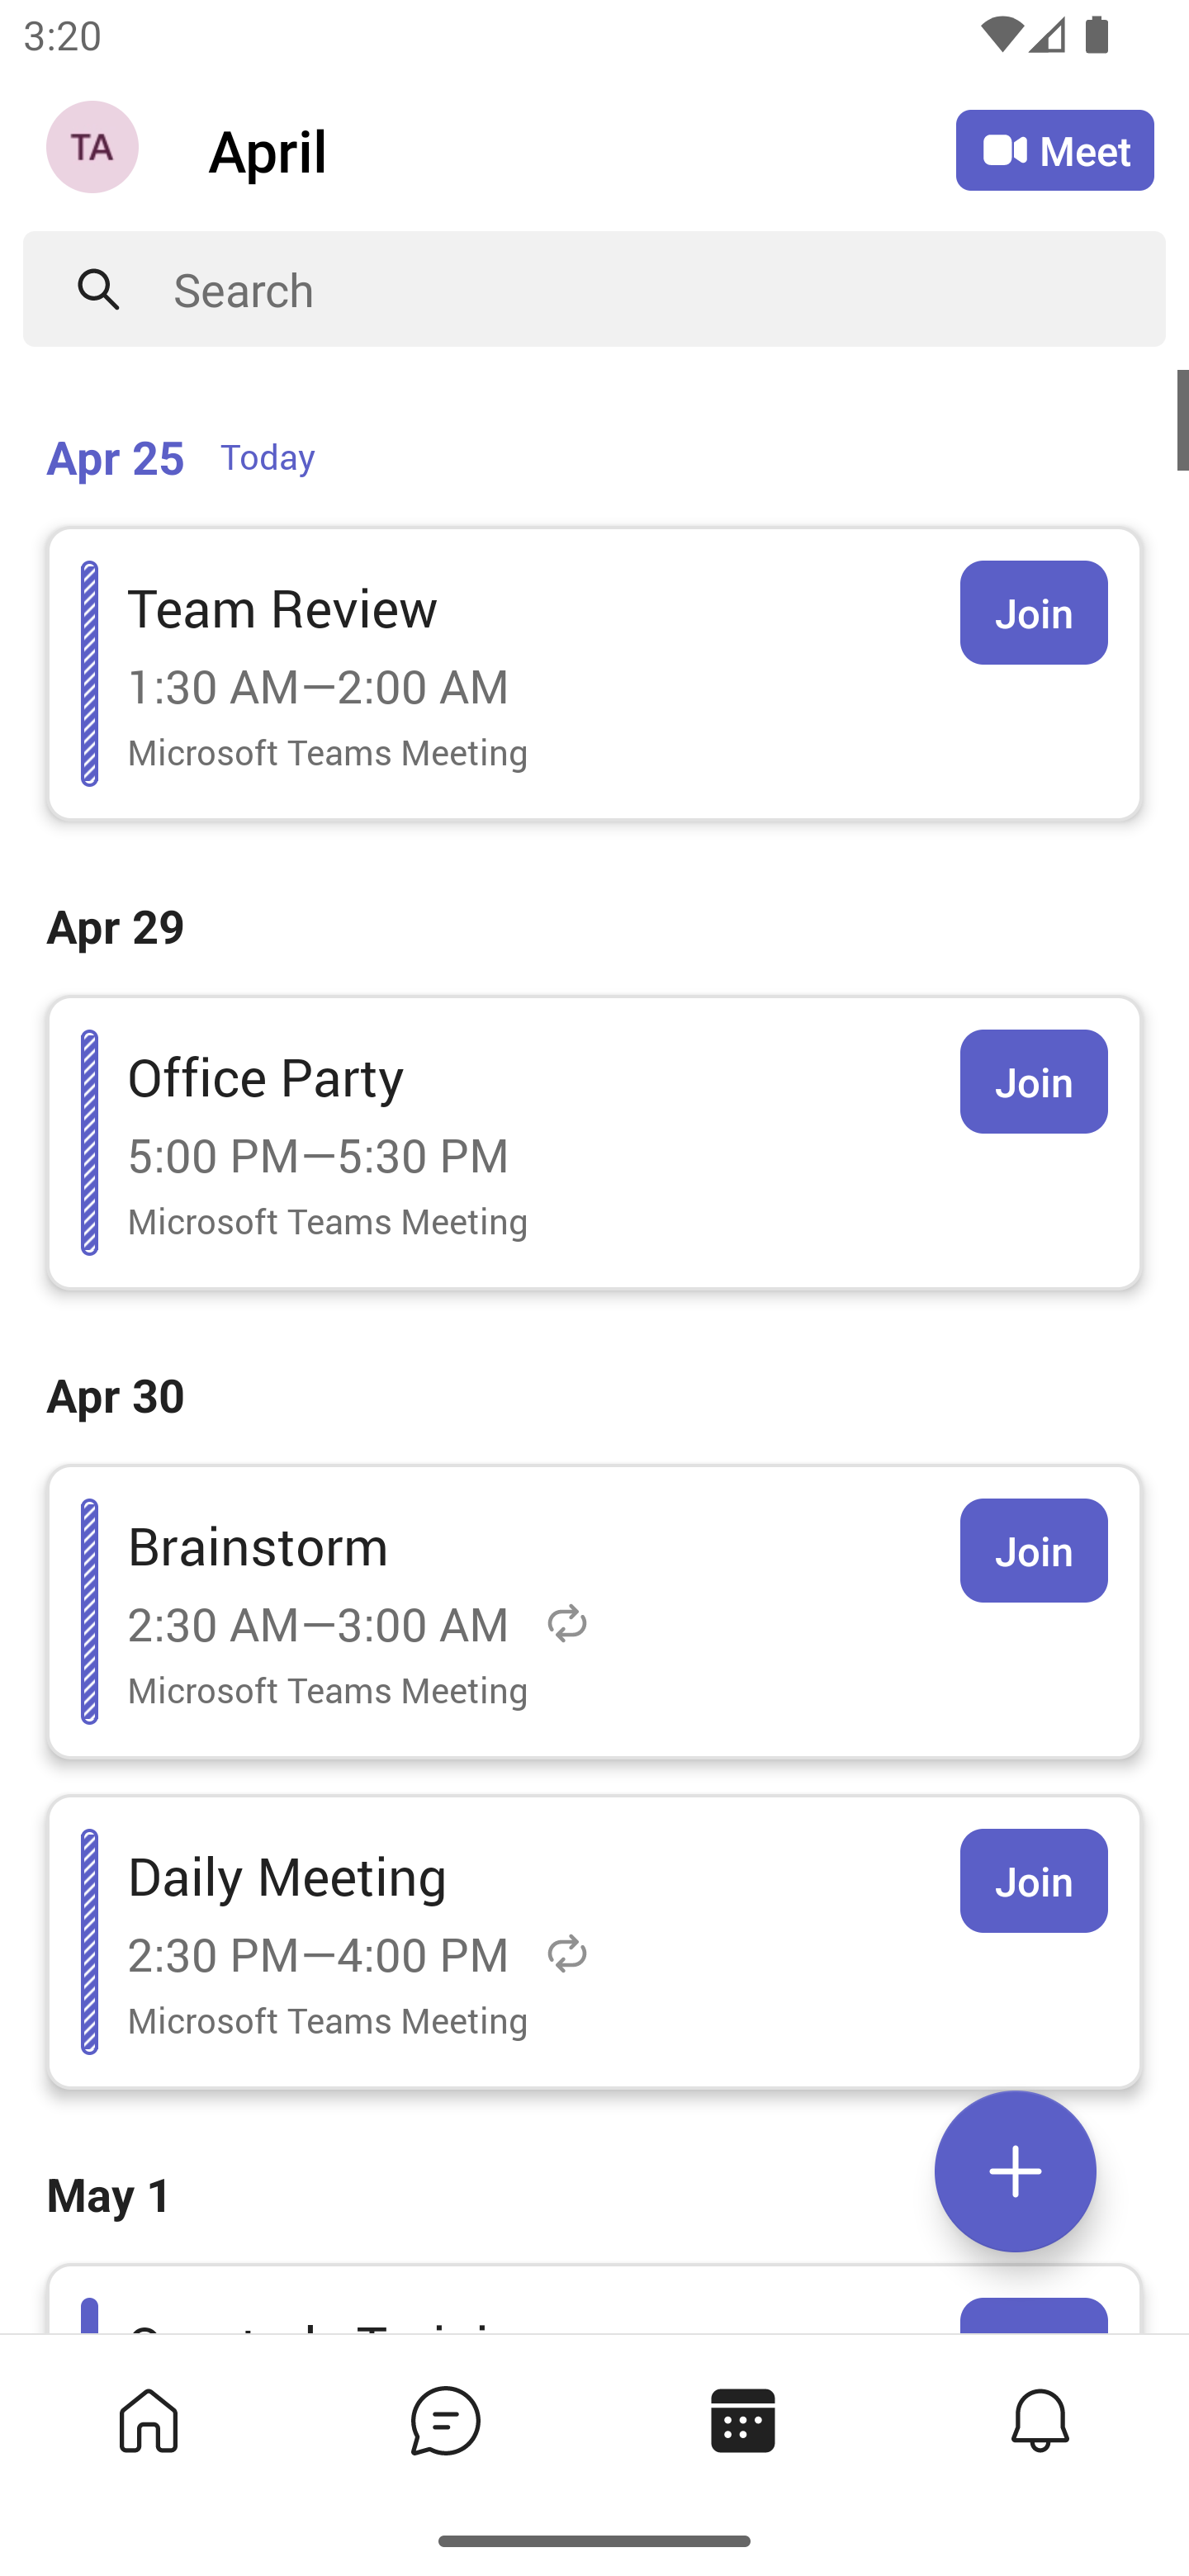 This screenshot has width=1189, height=2576. Describe the element at coordinates (1034, 613) in the screenshot. I see `Join` at that location.